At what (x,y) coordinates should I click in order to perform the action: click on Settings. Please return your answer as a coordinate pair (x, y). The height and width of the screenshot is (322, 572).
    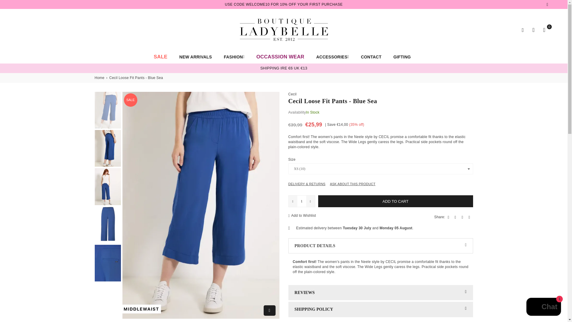
    Looking at the image, I should click on (533, 30).